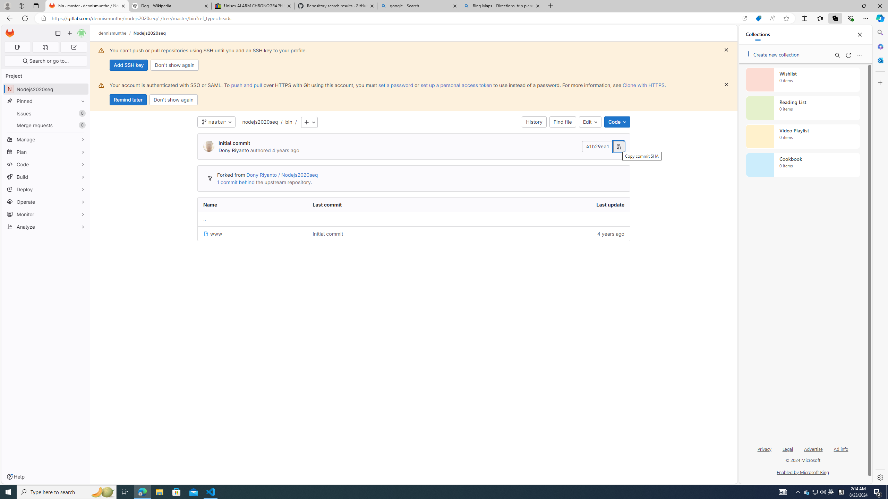  Describe the element at coordinates (418, 6) in the screenshot. I see `google - Search` at that location.